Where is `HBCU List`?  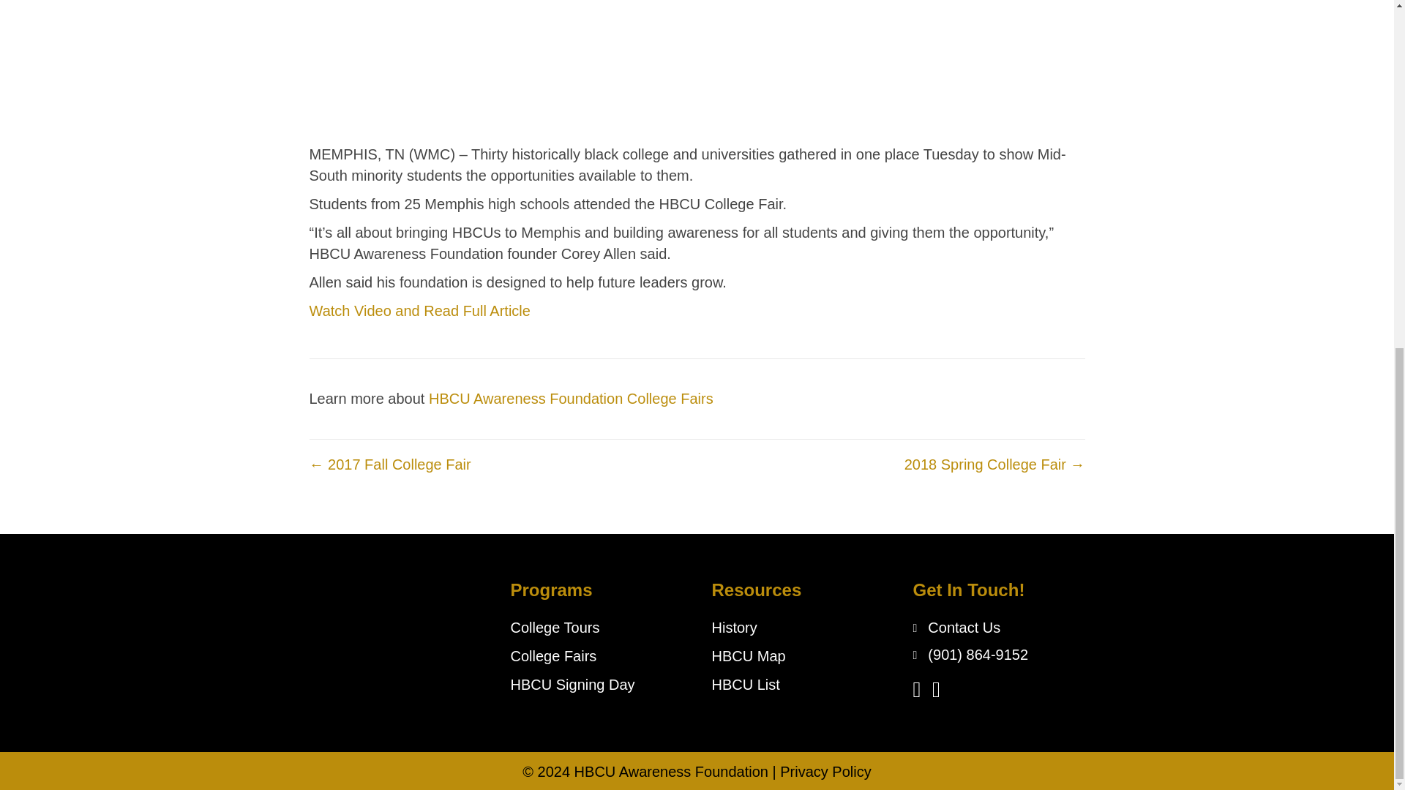 HBCU List is located at coordinates (745, 685).